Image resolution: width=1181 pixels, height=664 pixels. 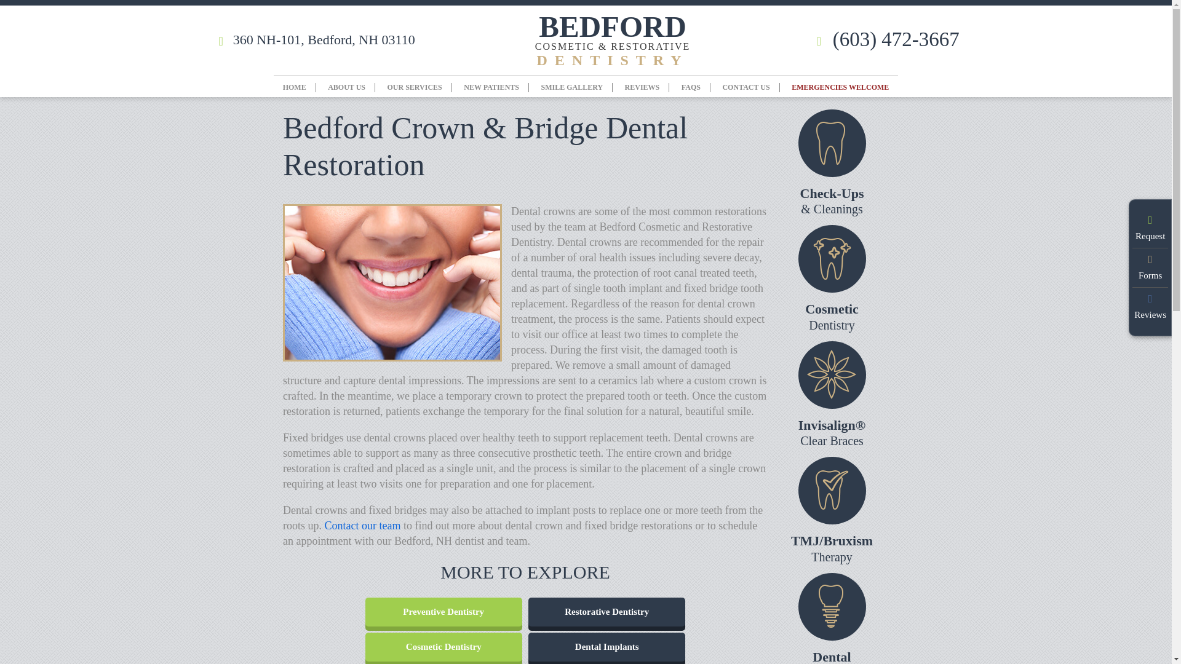 What do you see at coordinates (571, 87) in the screenshot?
I see `Smile Gallery` at bounding box center [571, 87].